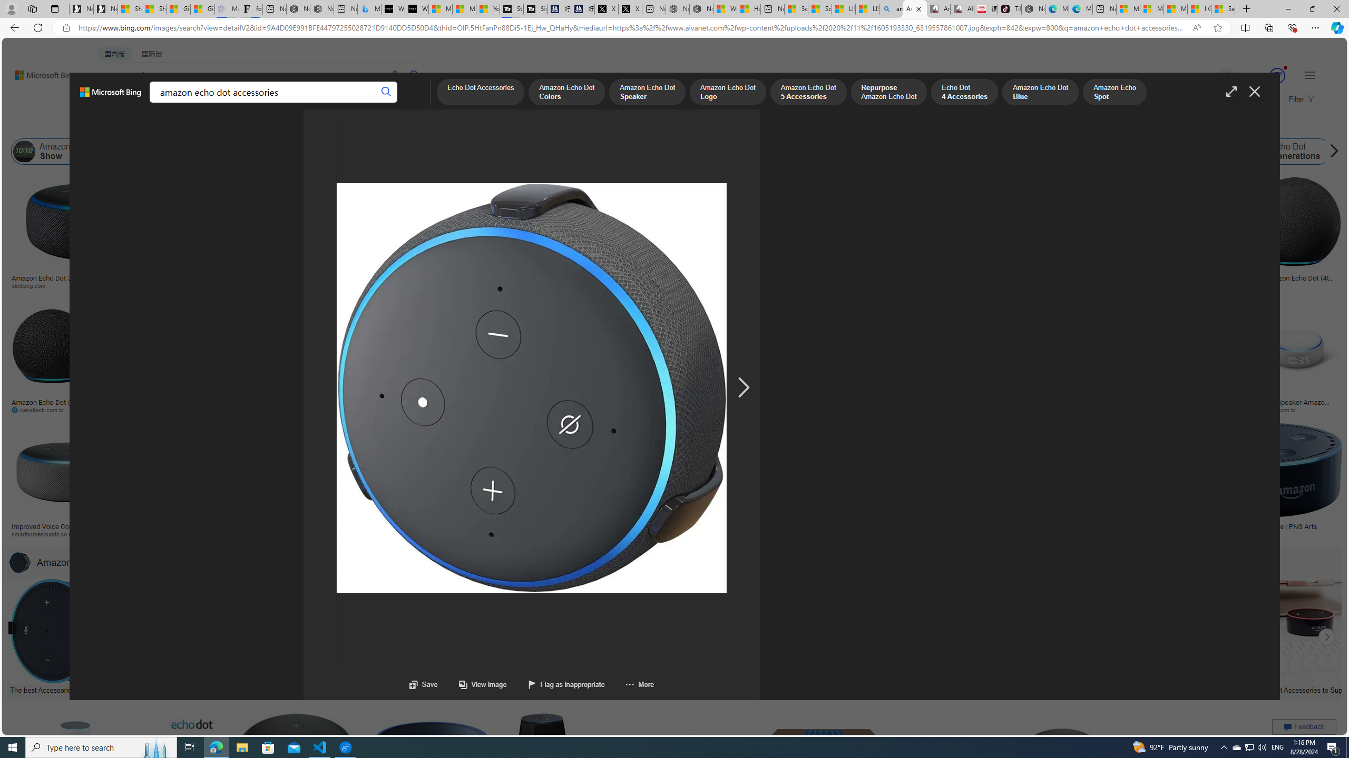 The height and width of the screenshot is (758, 1349). I want to click on mediamarkt.de, so click(498, 534).